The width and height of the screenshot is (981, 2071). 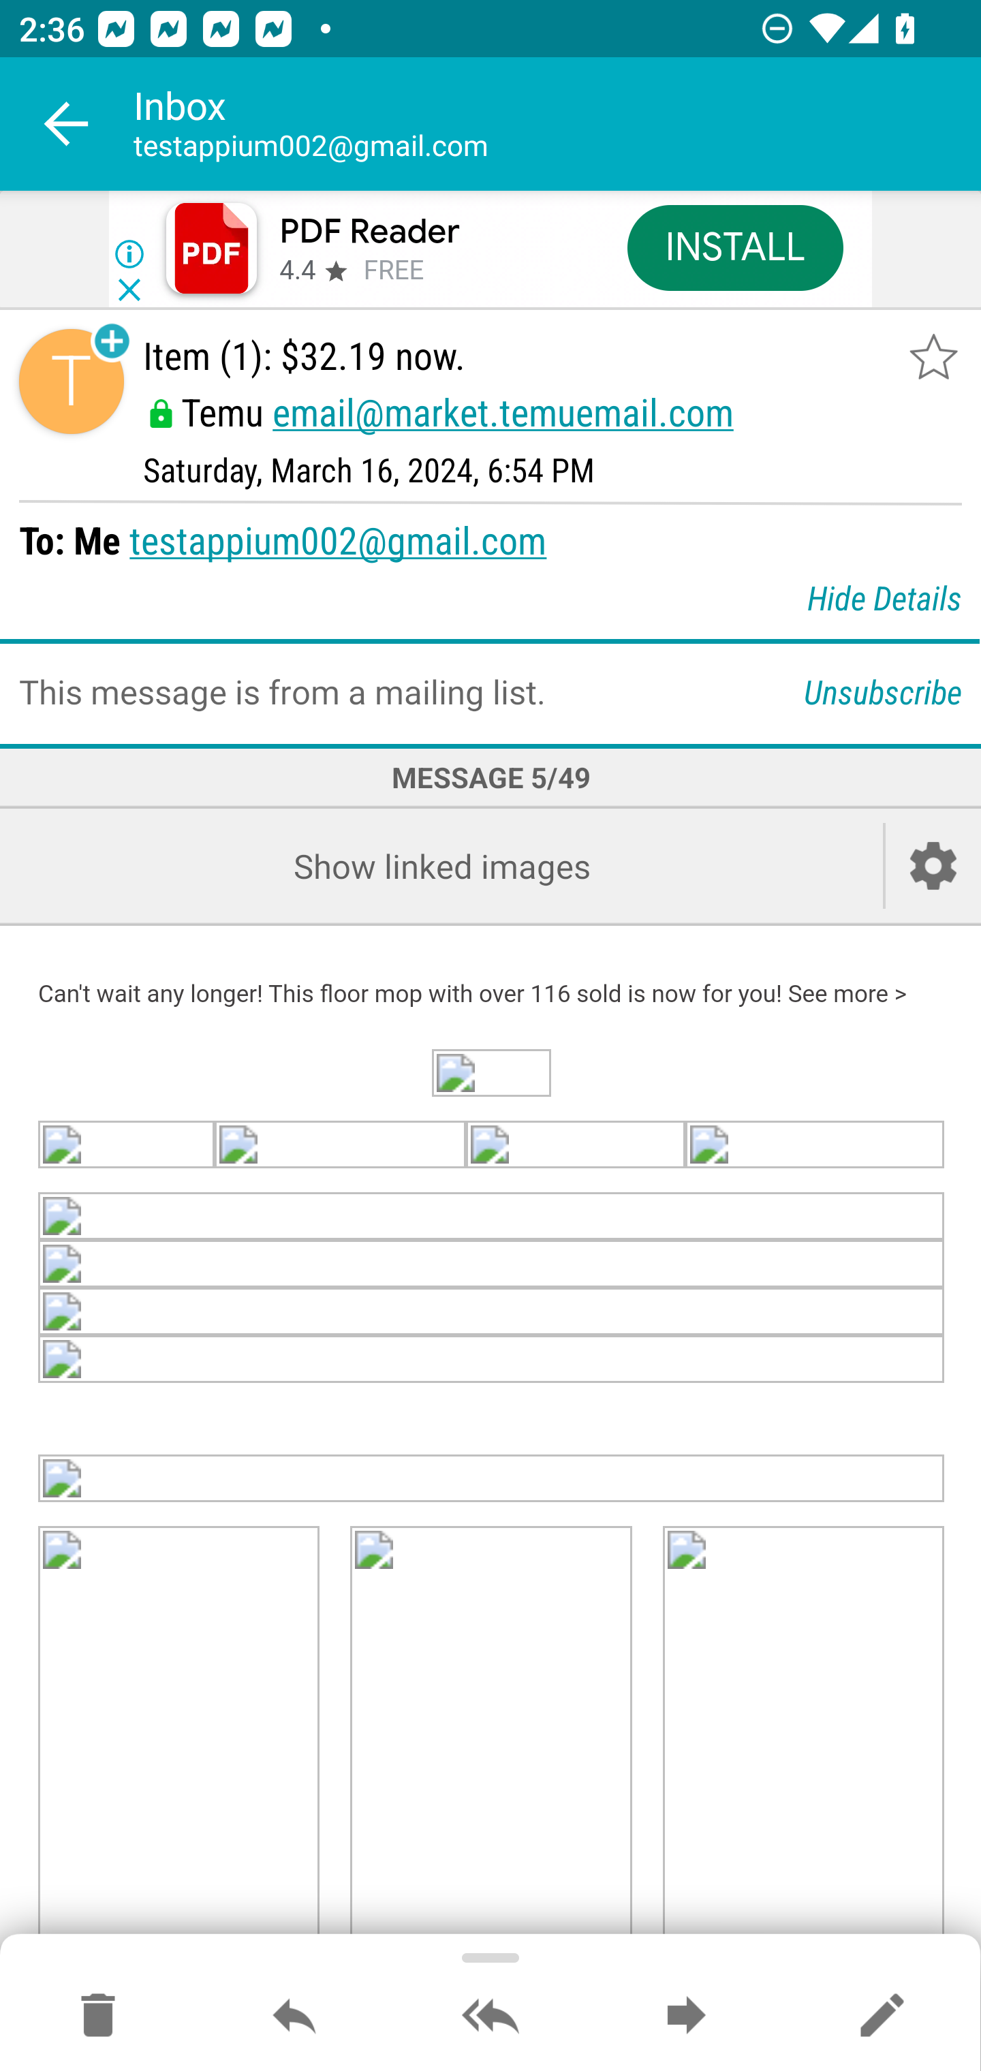 What do you see at coordinates (294, 2016) in the screenshot?
I see `Reply` at bounding box center [294, 2016].